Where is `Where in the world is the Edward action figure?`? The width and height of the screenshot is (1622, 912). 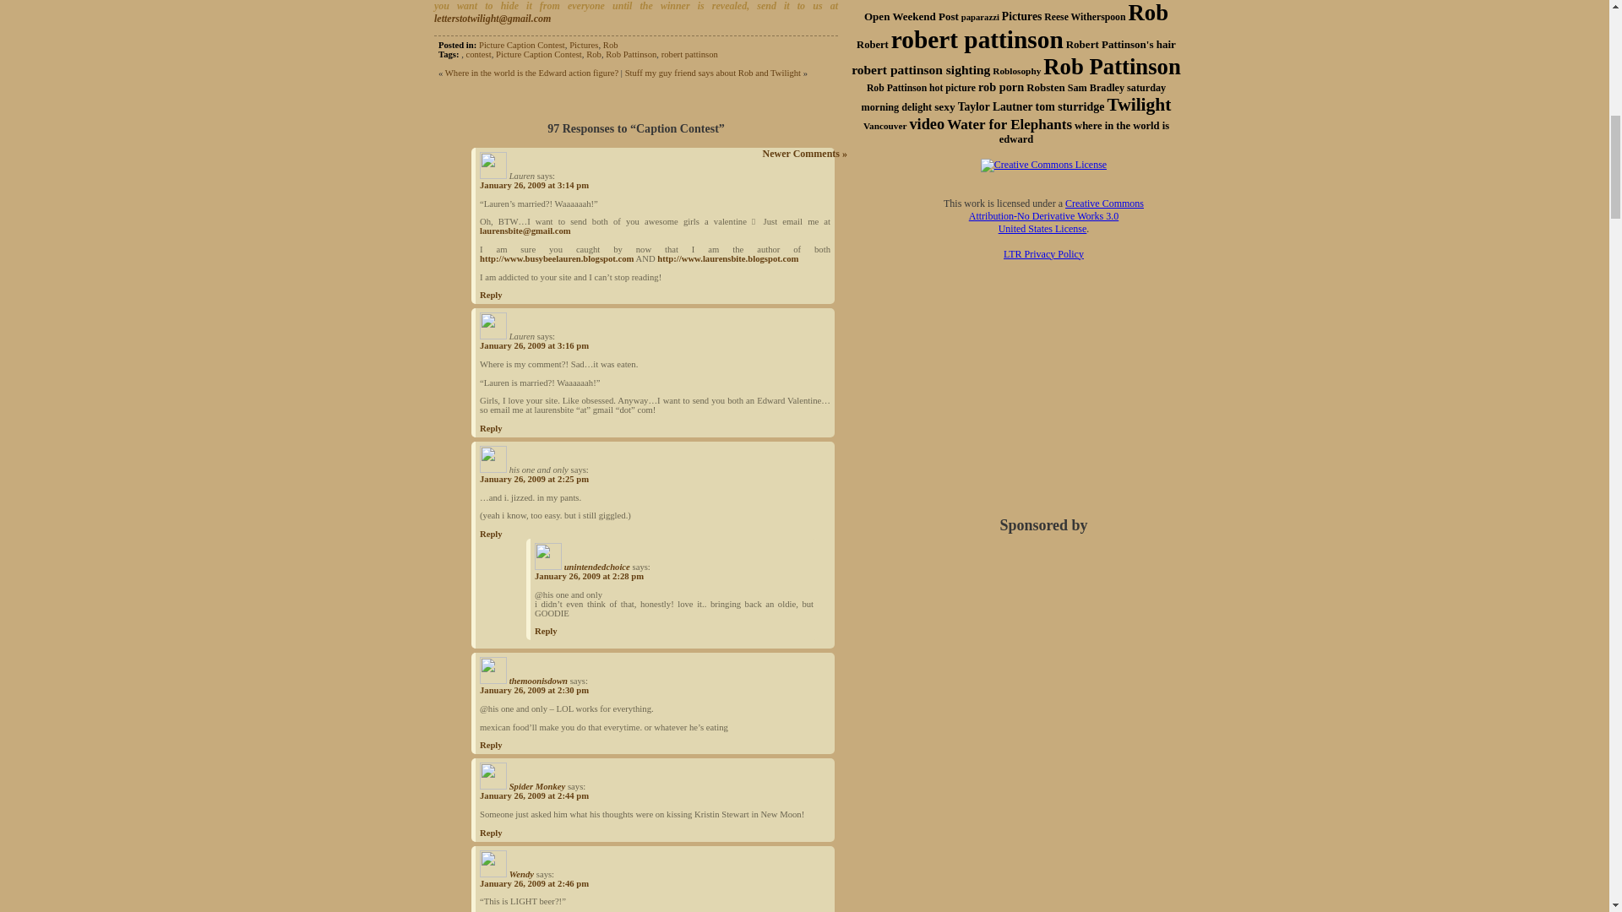 Where in the world is the Edward action figure? is located at coordinates (531, 73).